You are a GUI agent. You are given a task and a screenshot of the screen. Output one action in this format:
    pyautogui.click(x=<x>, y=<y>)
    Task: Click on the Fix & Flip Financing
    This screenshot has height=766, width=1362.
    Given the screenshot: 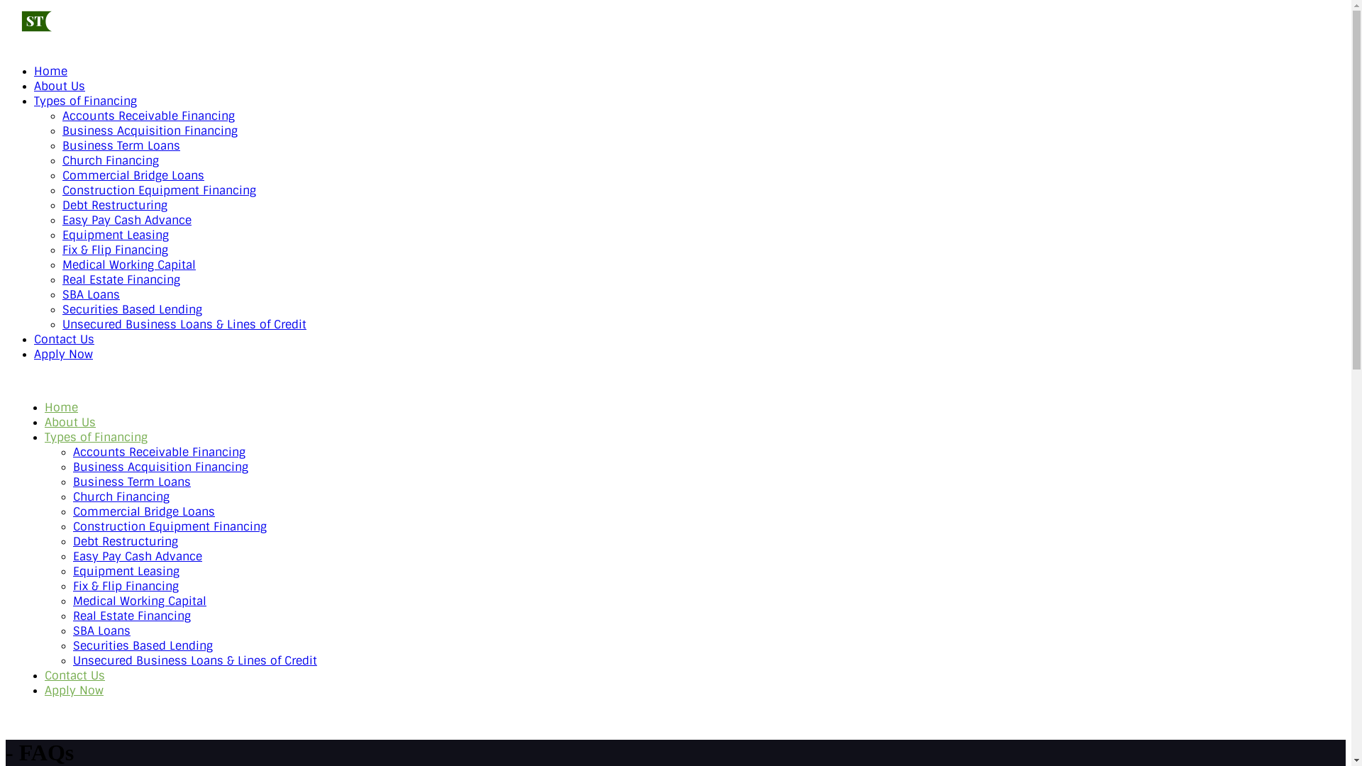 What is the action you would take?
    pyautogui.click(x=115, y=250)
    